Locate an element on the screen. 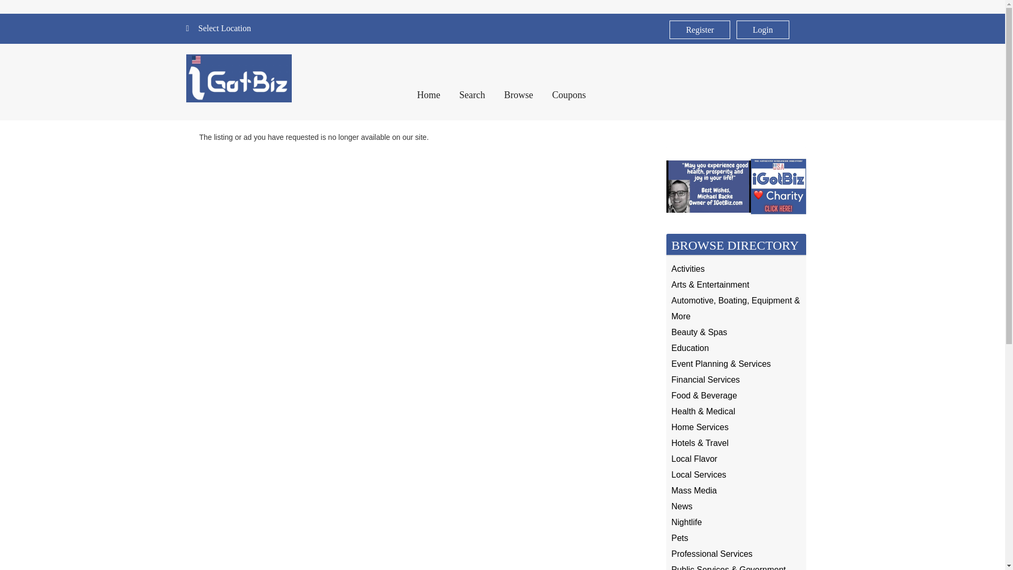 The image size is (1013, 570). Select Location is located at coordinates (225, 28).